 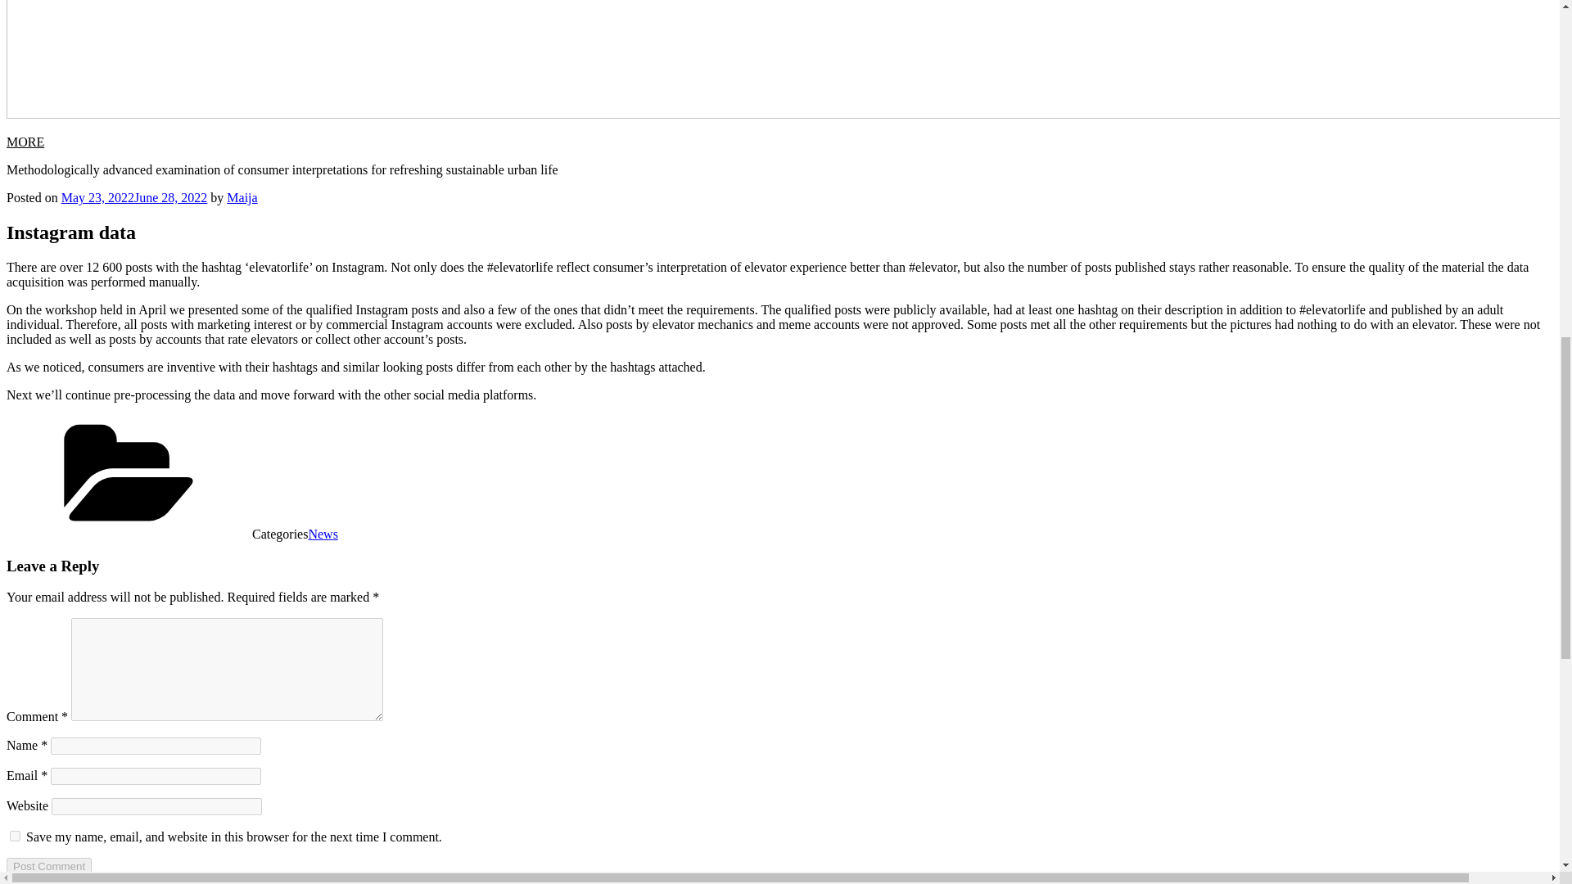 What do you see at coordinates (15, 837) in the screenshot?
I see `yes` at bounding box center [15, 837].